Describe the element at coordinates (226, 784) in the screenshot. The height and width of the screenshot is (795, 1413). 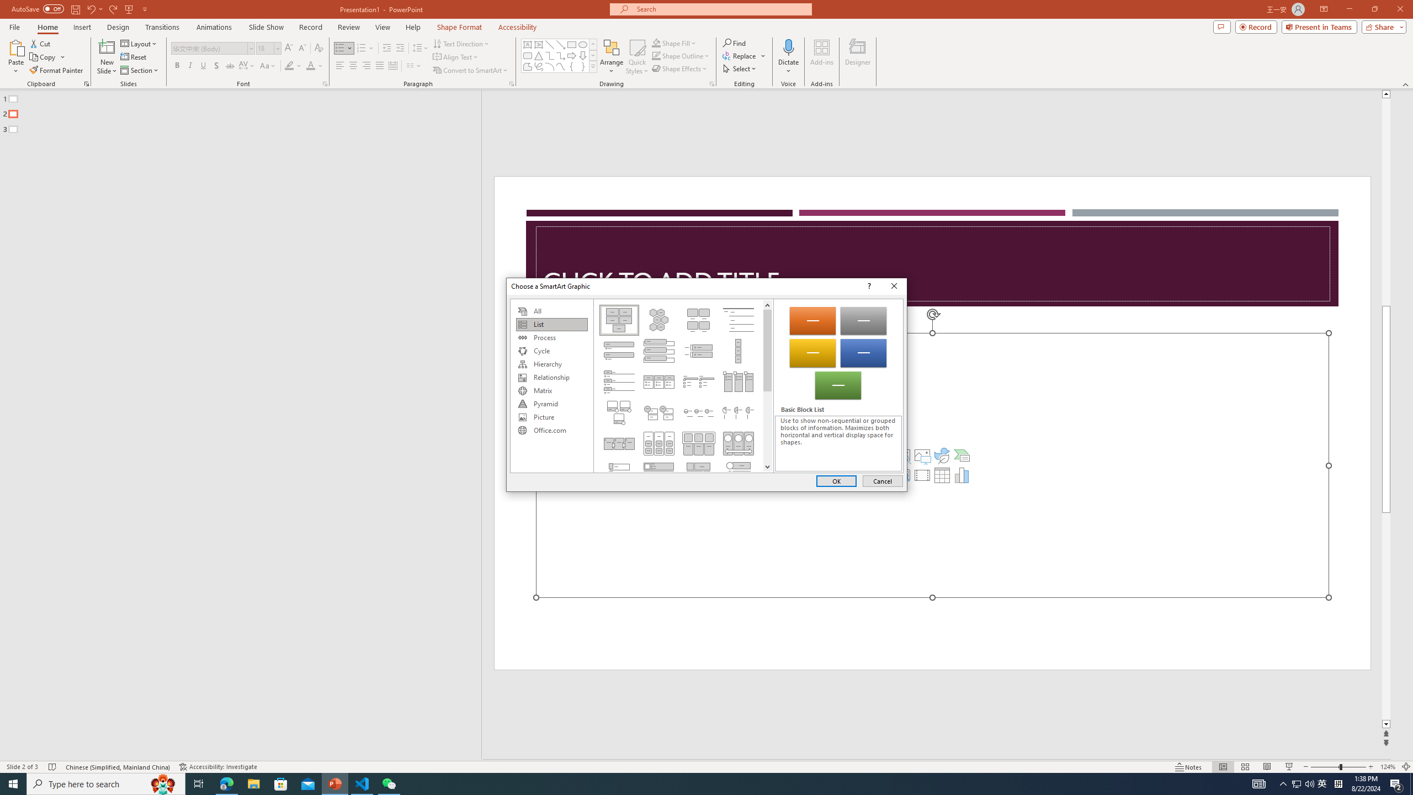
I see `Format Painter` at that location.